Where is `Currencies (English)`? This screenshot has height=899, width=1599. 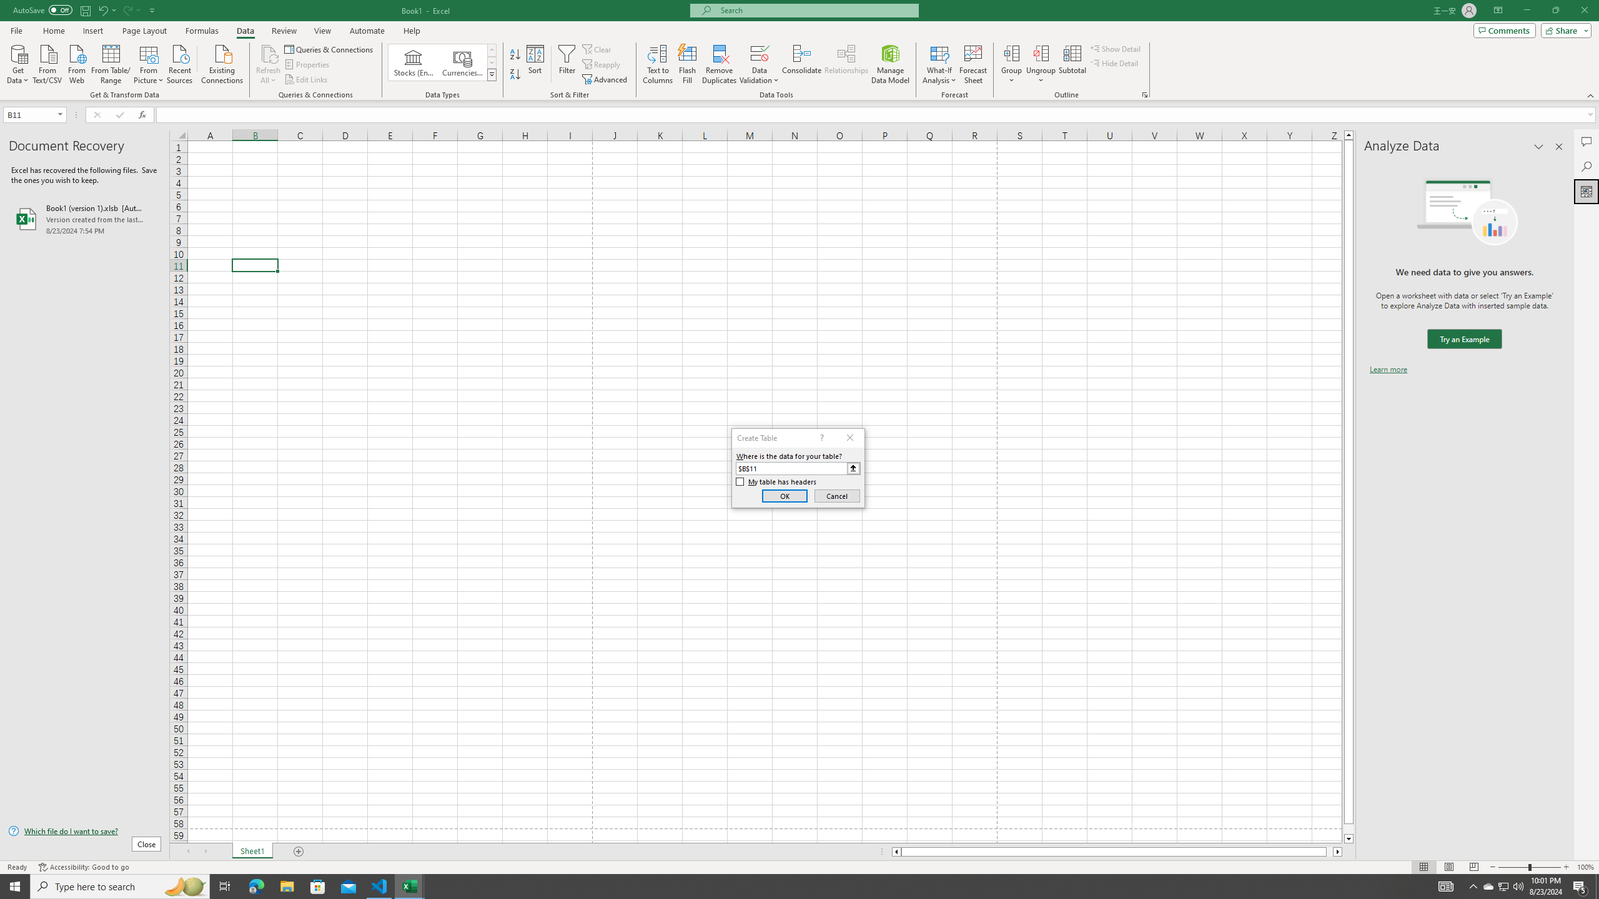 Currencies (English) is located at coordinates (462, 62).